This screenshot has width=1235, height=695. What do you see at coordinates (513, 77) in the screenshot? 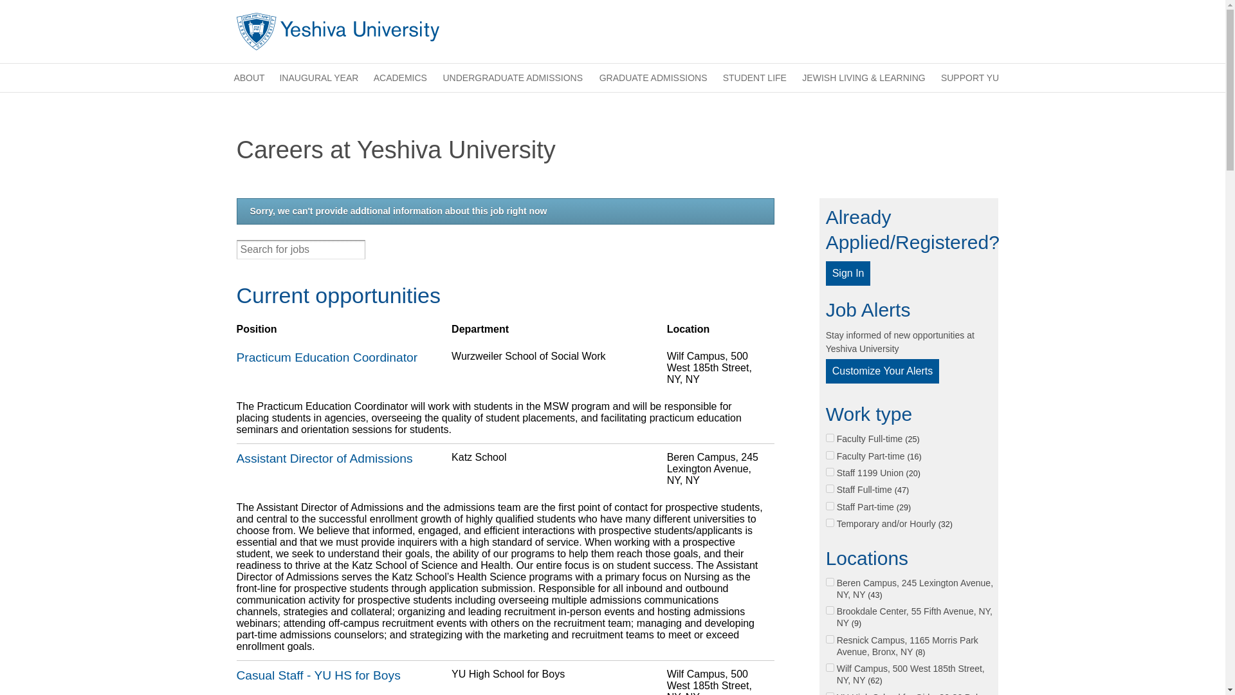
I see `UNDERGRADUATE ADMISSIONS` at bounding box center [513, 77].